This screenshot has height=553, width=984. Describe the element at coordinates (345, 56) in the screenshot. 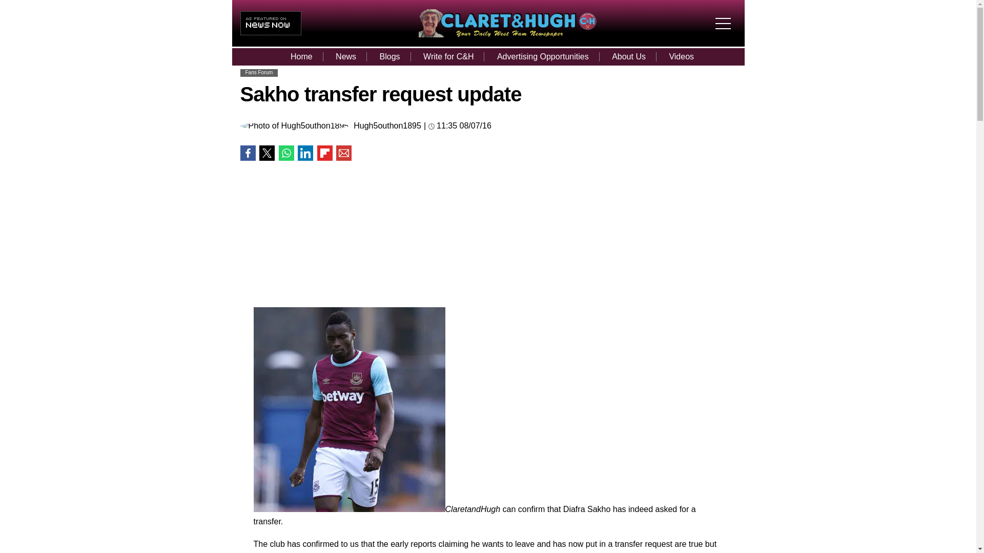

I see `News` at that location.